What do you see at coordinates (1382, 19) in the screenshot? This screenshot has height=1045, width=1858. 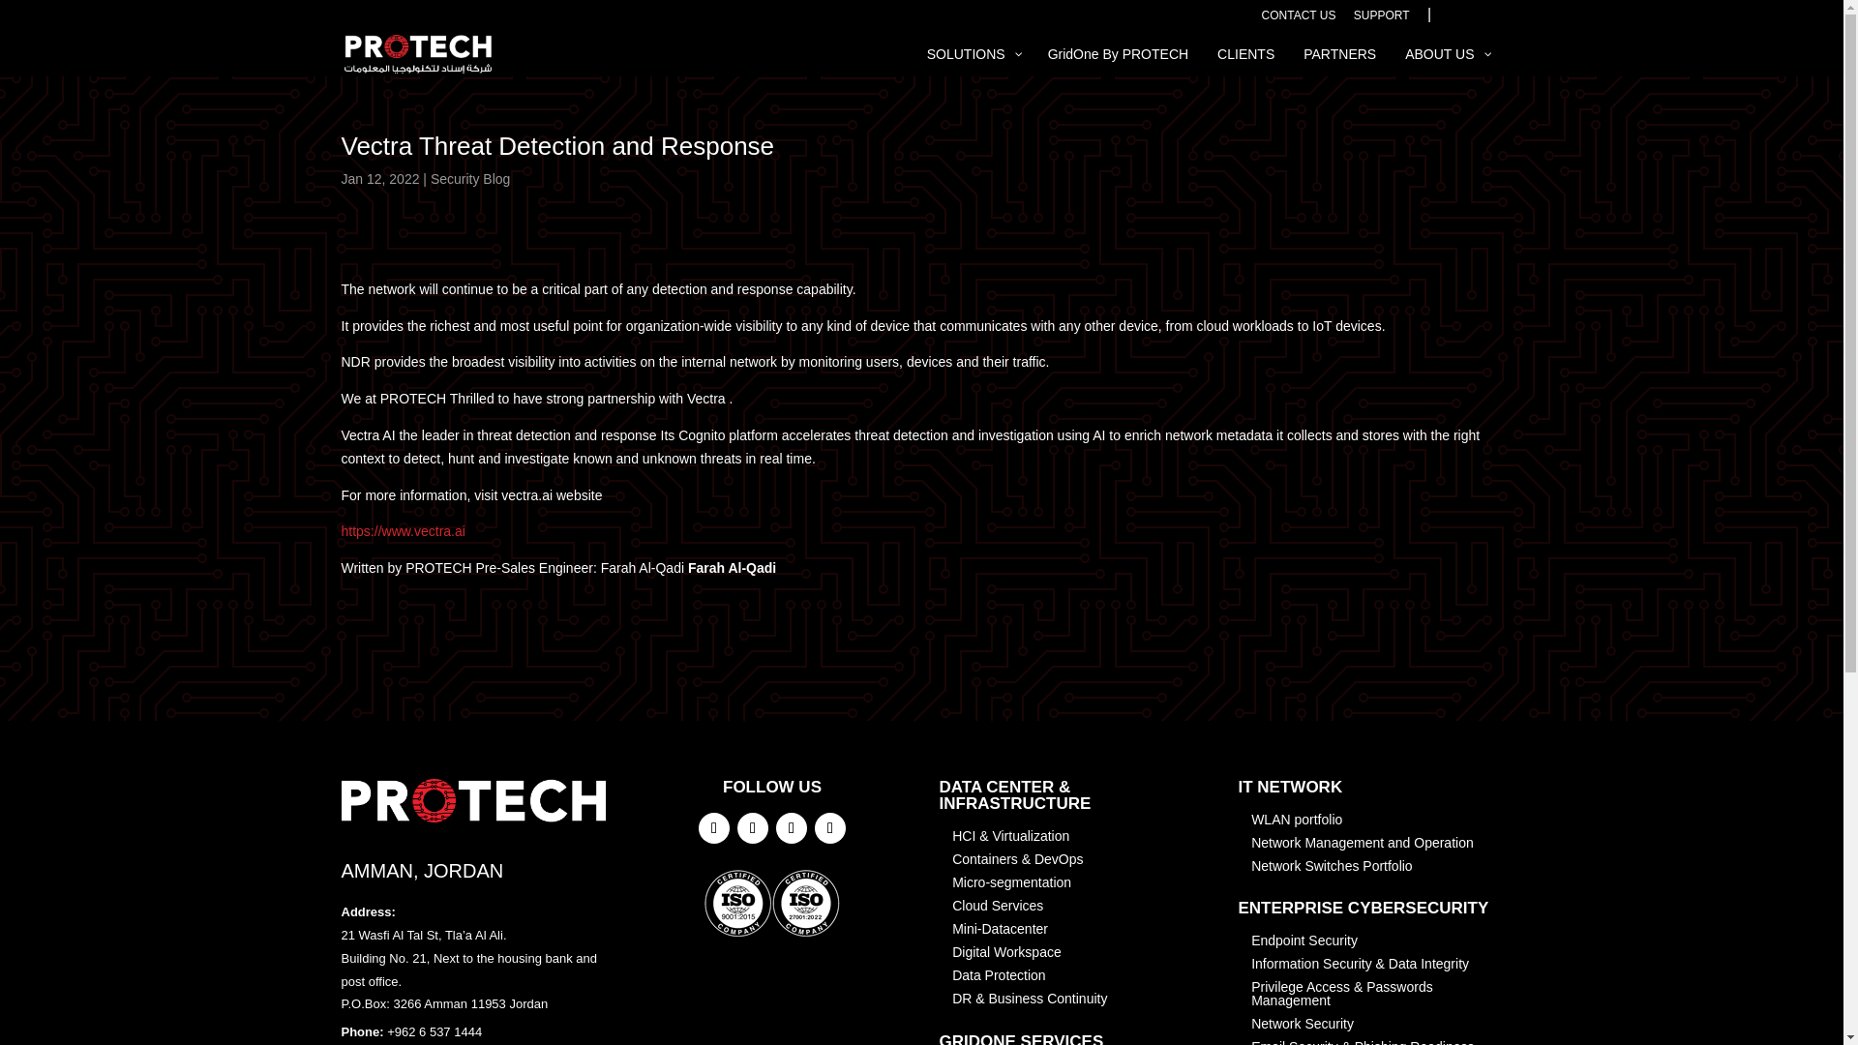 I see `SUPPORT` at bounding box center [1382, 19].